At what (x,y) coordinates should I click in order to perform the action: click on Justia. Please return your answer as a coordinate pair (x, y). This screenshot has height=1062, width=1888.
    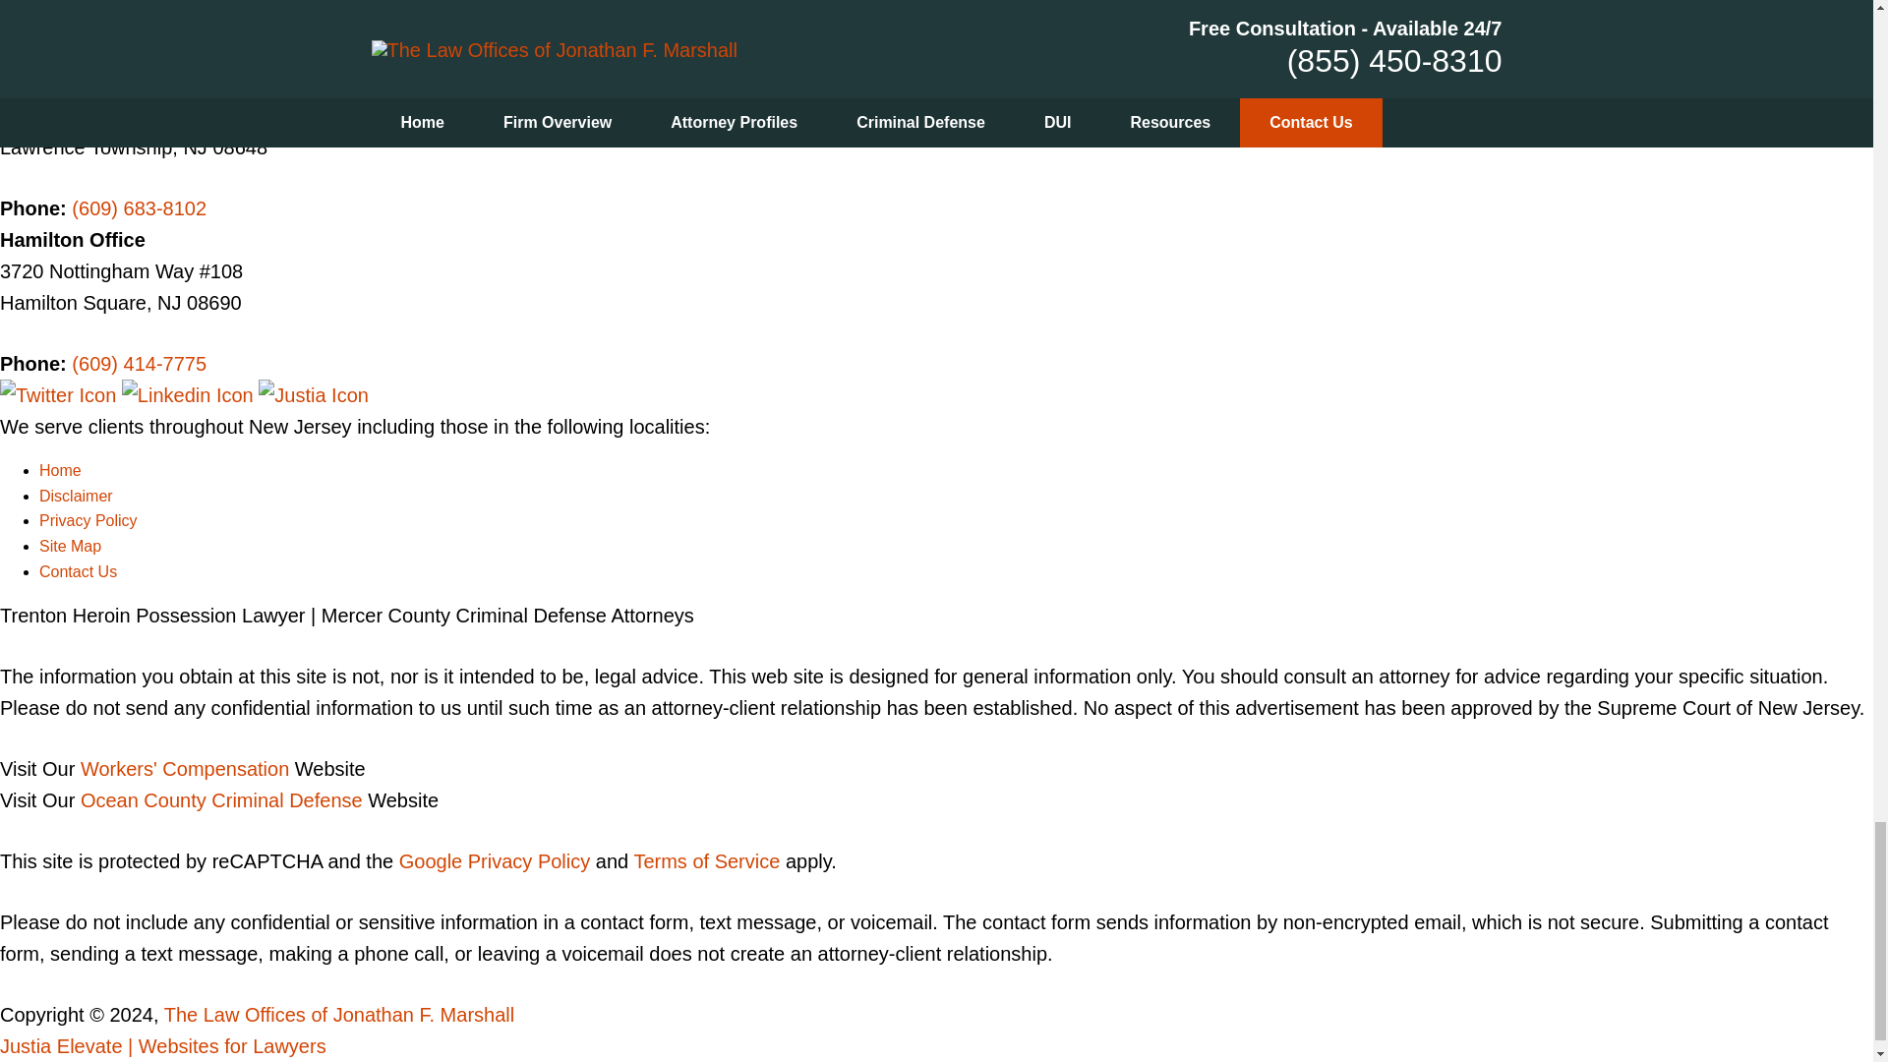
    Looking at the image, I should click on (313, 394).